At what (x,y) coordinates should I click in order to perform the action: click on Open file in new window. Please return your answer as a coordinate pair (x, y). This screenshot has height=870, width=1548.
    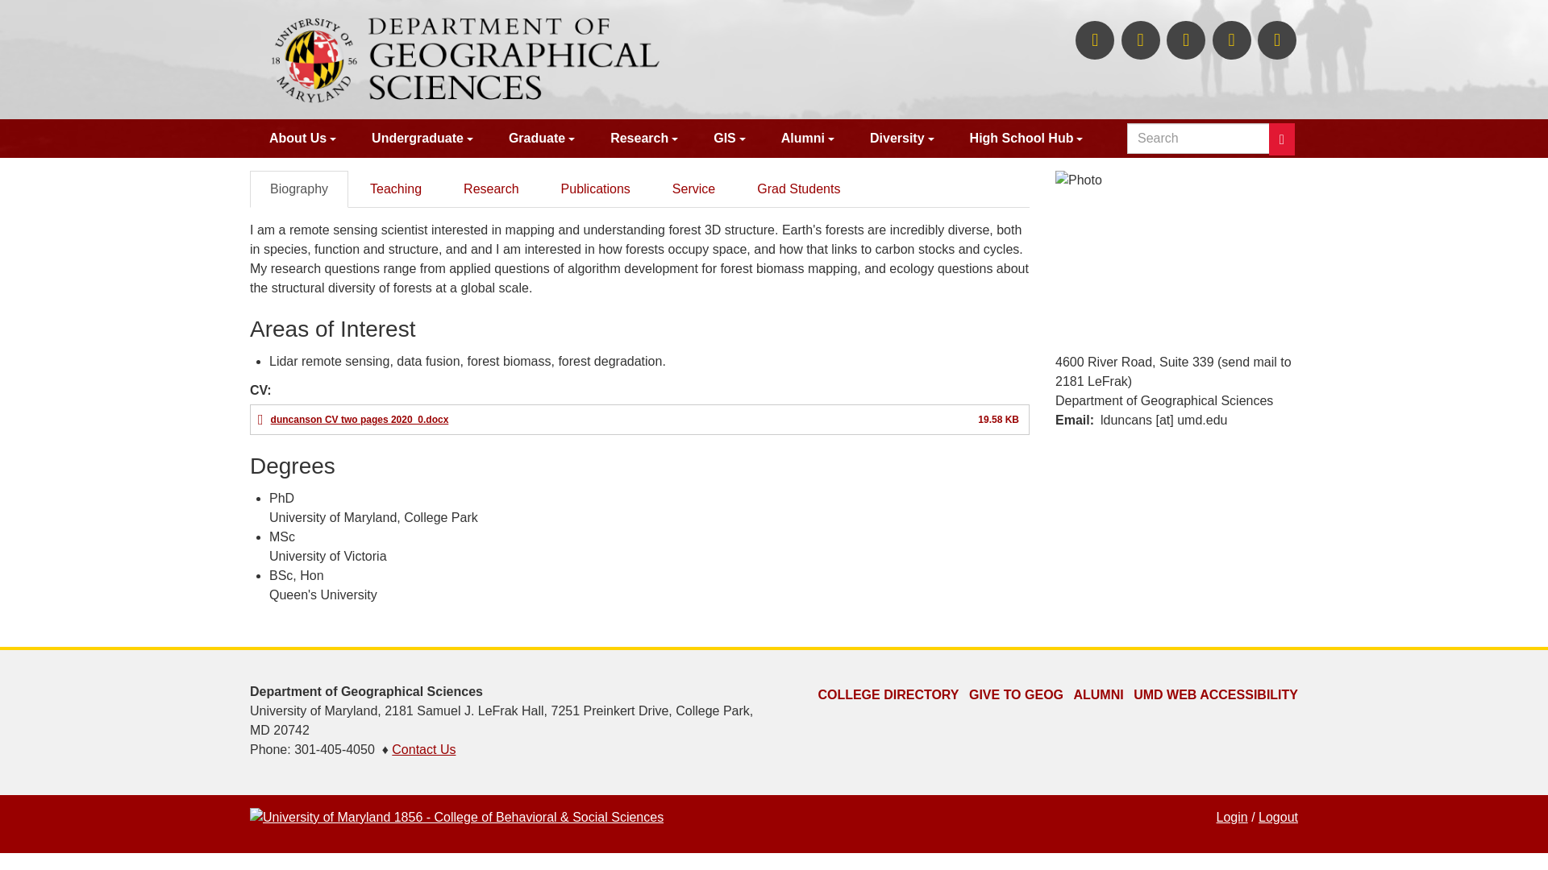
    Looking at the image, I should click on (360, 420).